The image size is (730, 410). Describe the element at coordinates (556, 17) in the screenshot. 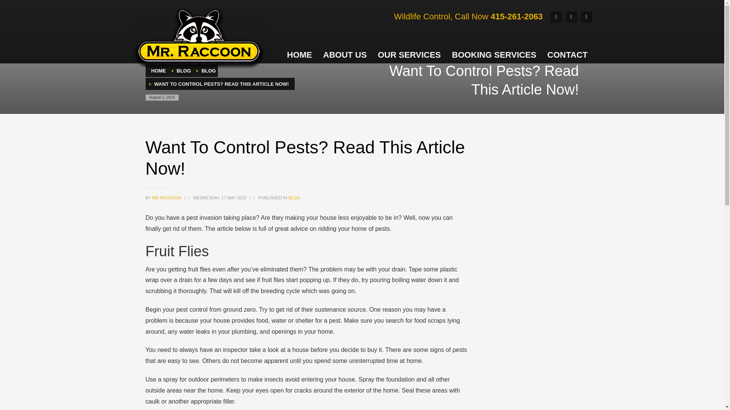

I see `Facebook` at that location.